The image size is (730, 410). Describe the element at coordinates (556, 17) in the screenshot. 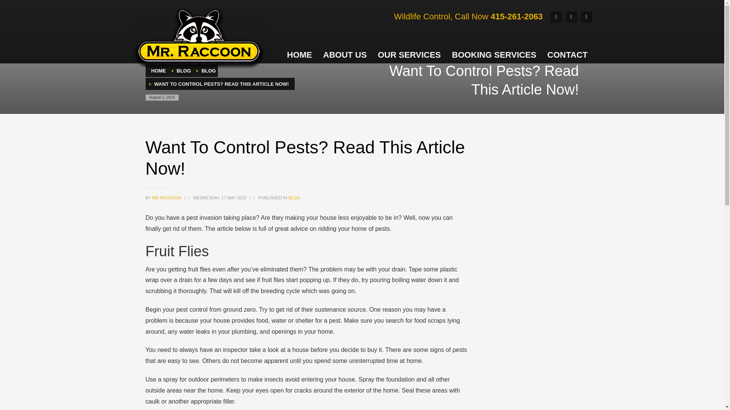

I see `Facebook` at that location.